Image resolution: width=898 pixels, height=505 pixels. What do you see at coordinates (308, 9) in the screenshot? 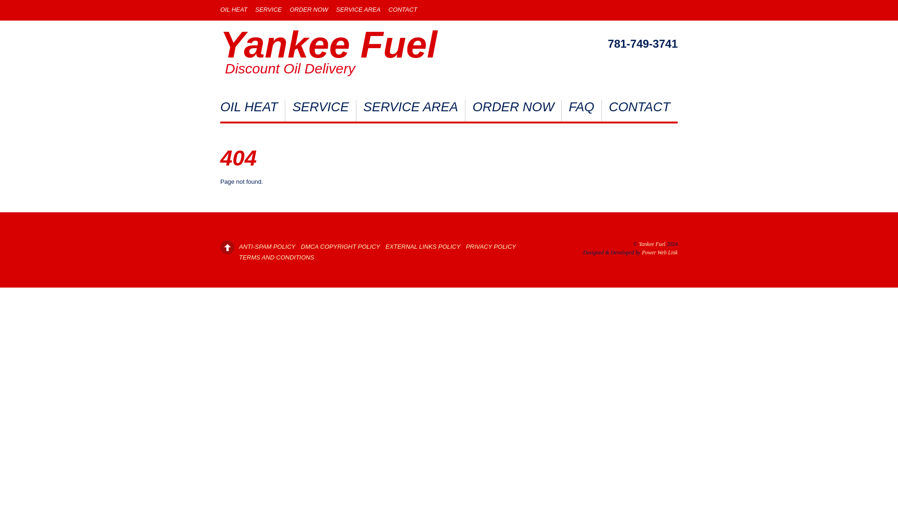
I see `ORDER NOW` at bounding box center [308, 9].